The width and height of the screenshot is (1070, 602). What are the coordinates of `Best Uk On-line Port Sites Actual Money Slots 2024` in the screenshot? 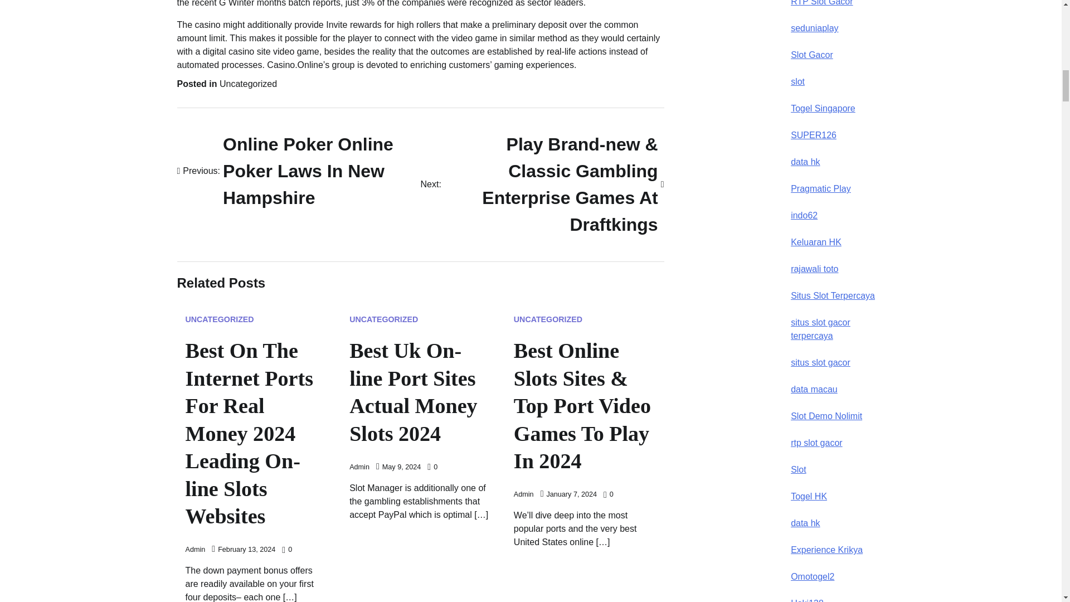 It's located at (524, 494).